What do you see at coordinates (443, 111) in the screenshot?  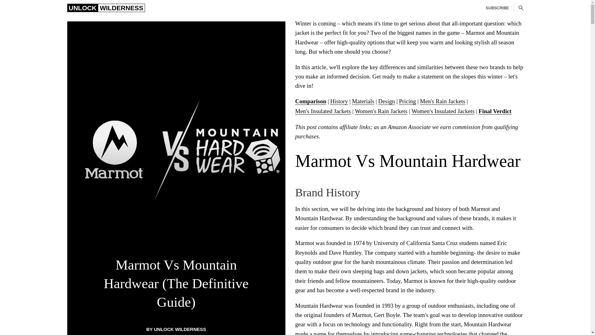 I see `Women's Insulated Jackets` at bounding box center [443, 111].